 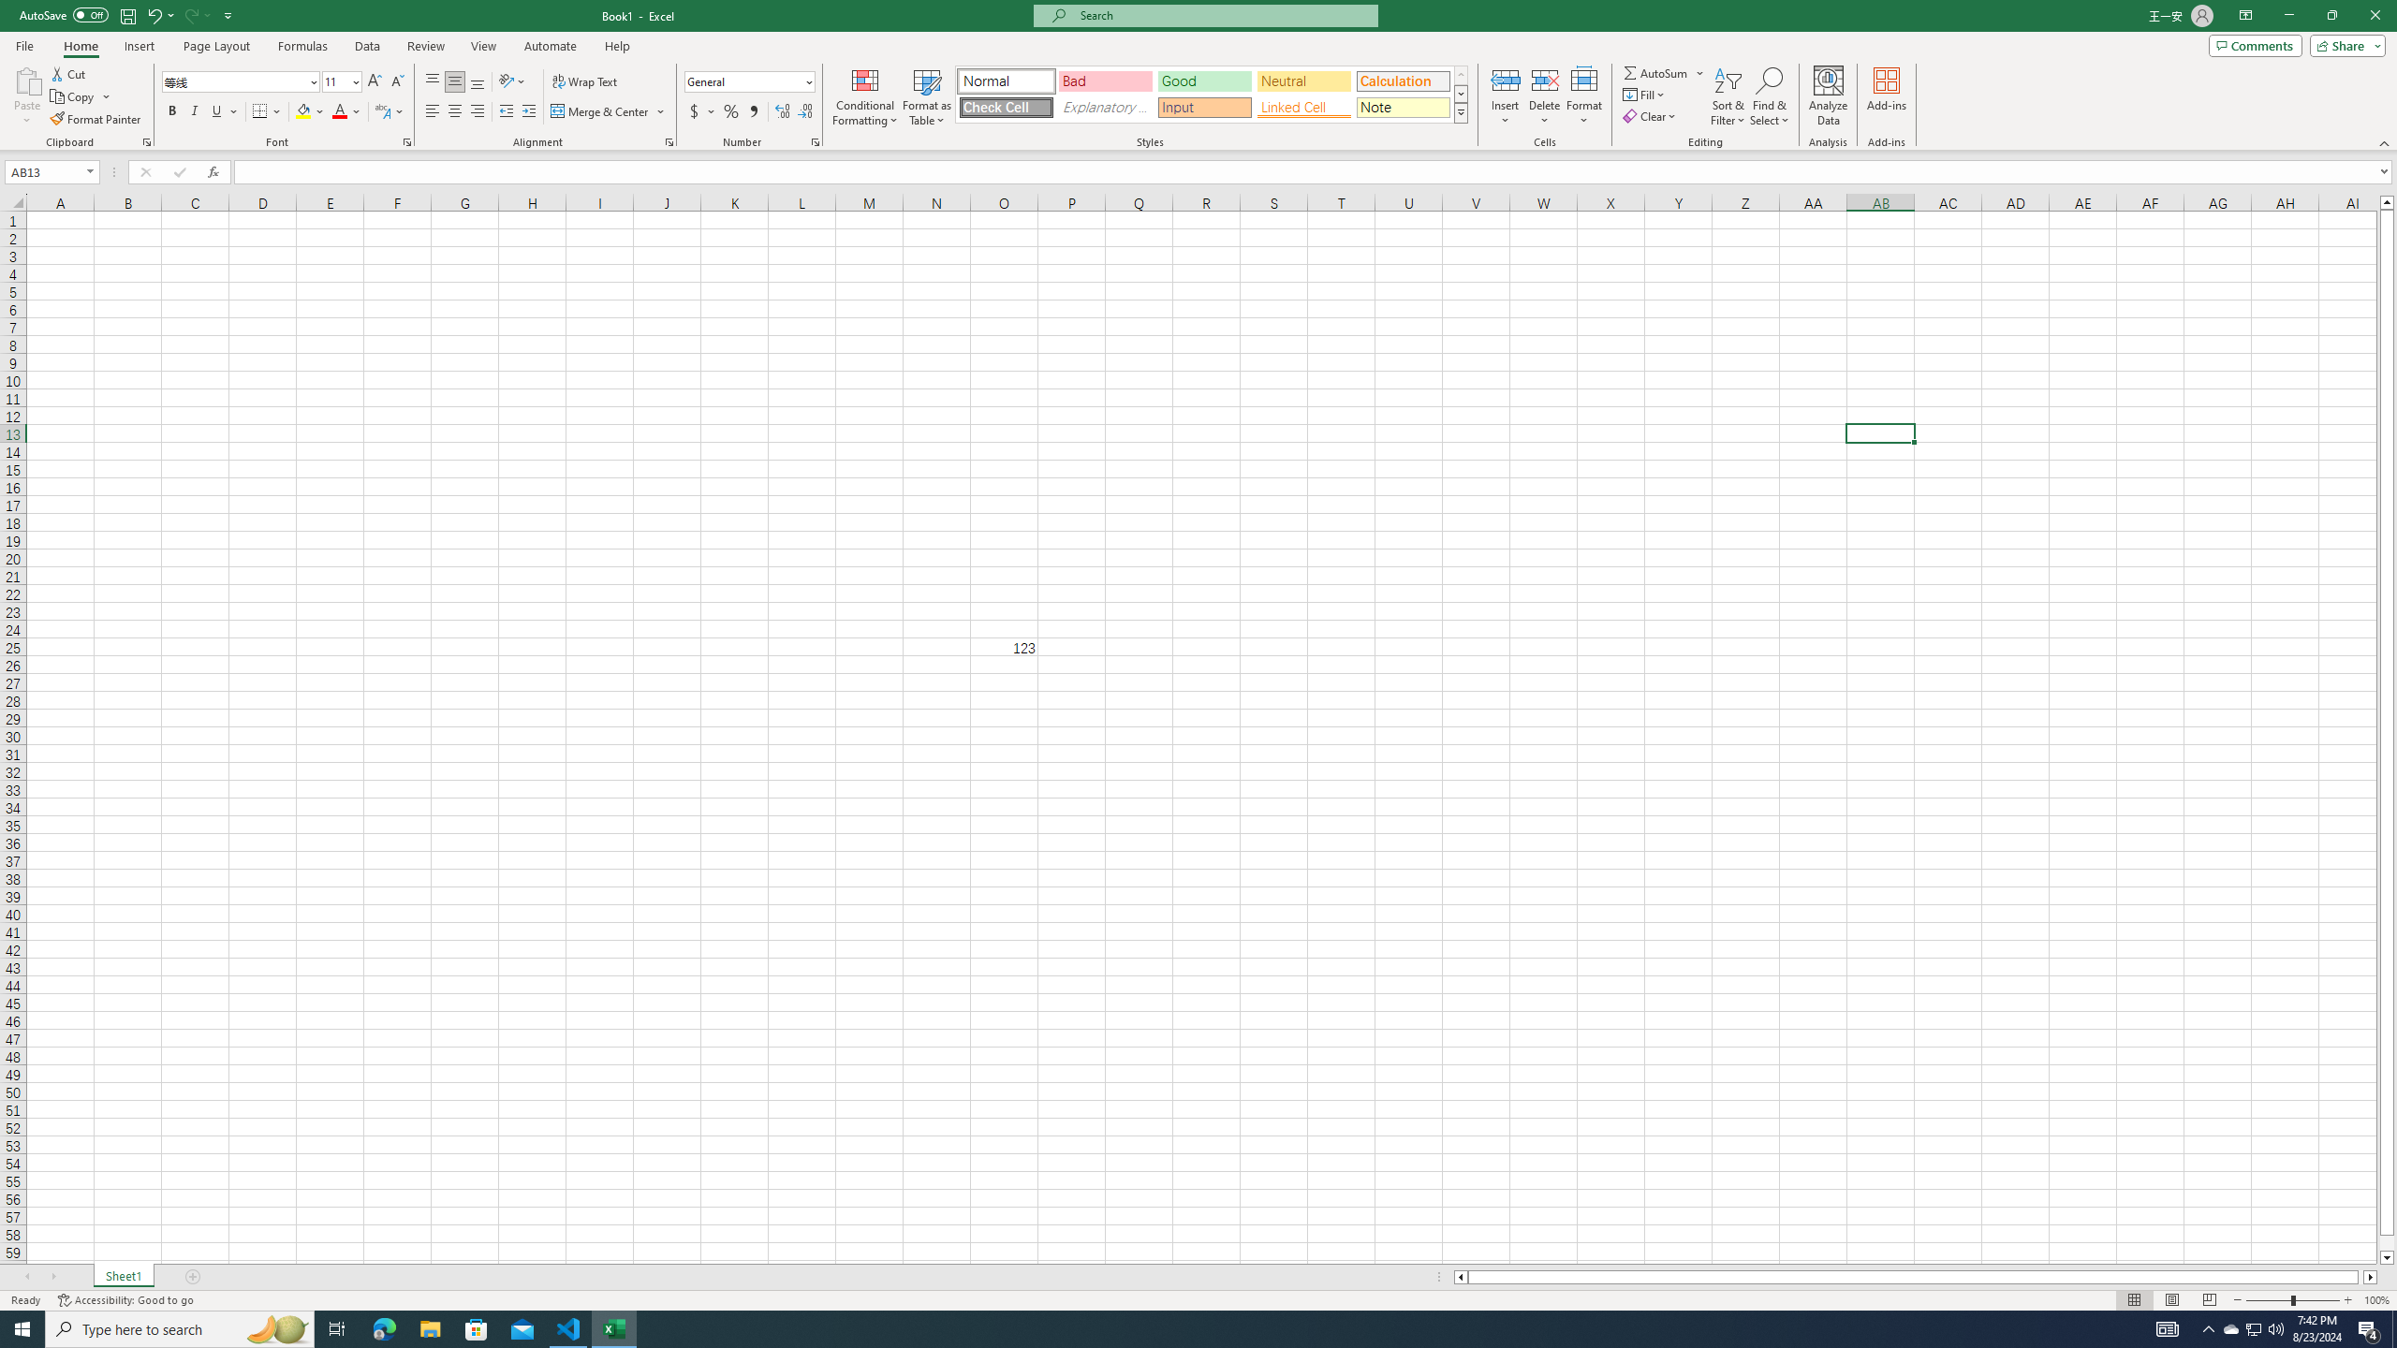 I want to click on Clear, so click(x=1652, y=116).